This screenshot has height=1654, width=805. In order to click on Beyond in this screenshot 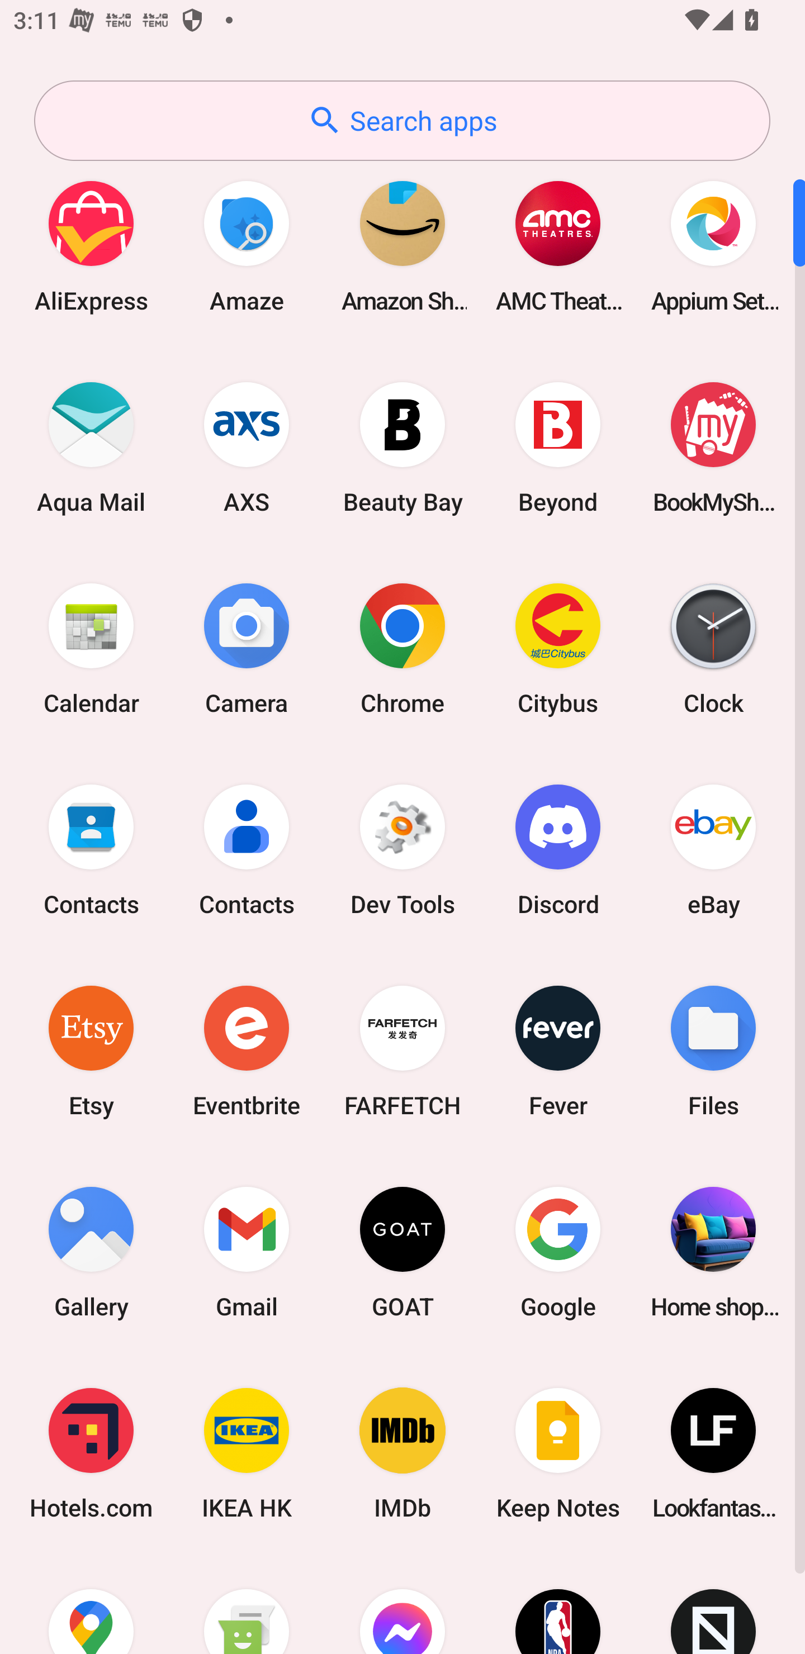, I will do `click(558, 447)`.